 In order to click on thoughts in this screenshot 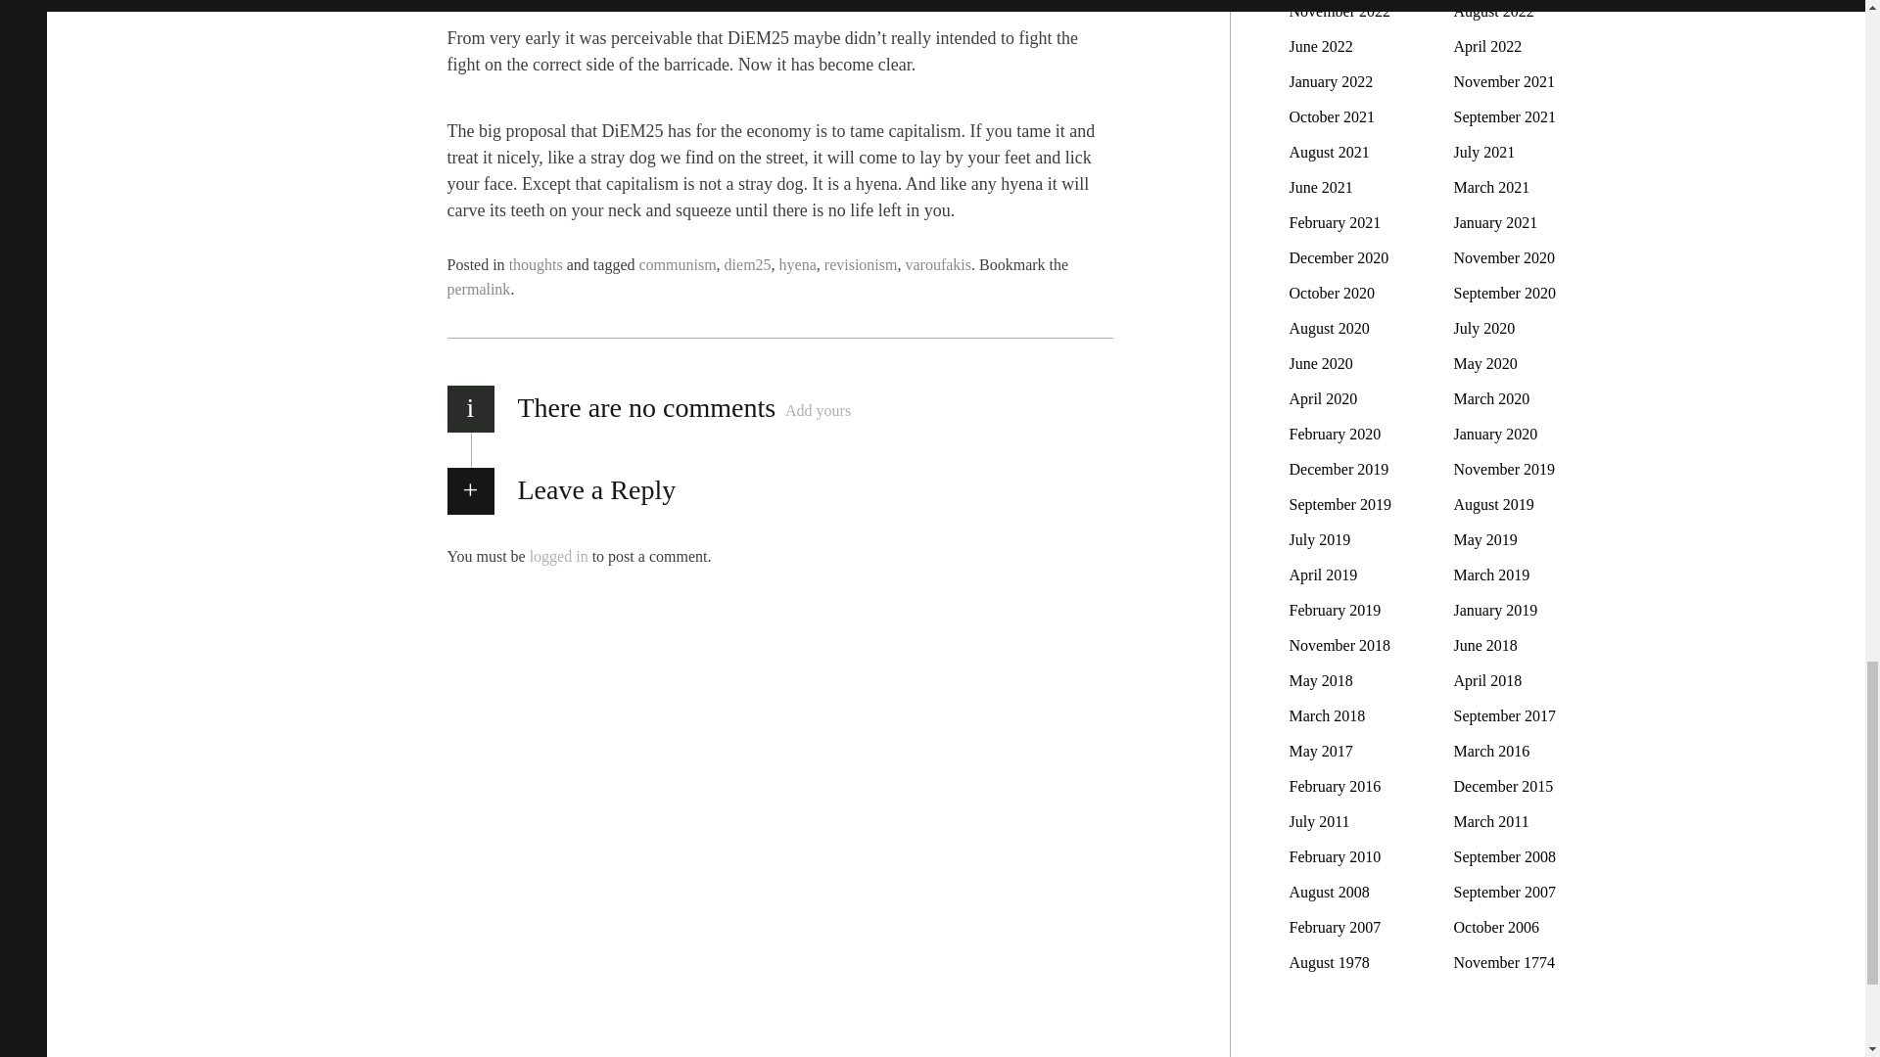, I will do `click(536, 264)`.